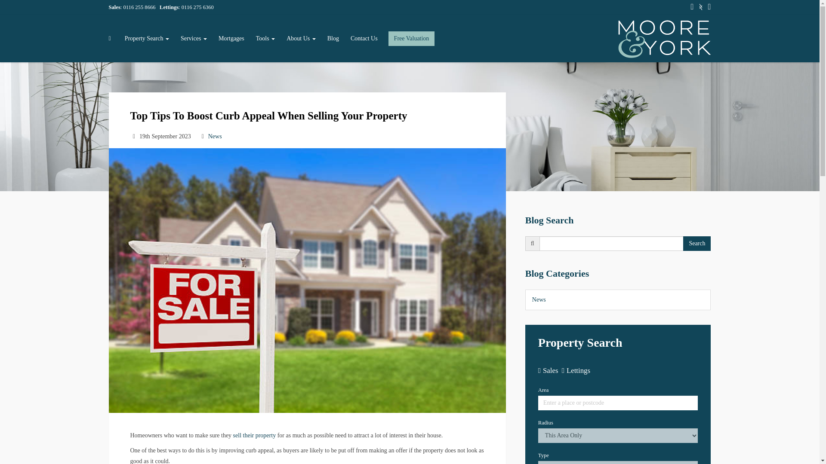 The width and height of the screenshot is (826, 464). What do you see at coordinates (254, 435) in the screenshot?
I see `sell their property` at bounding box center [254, 435].